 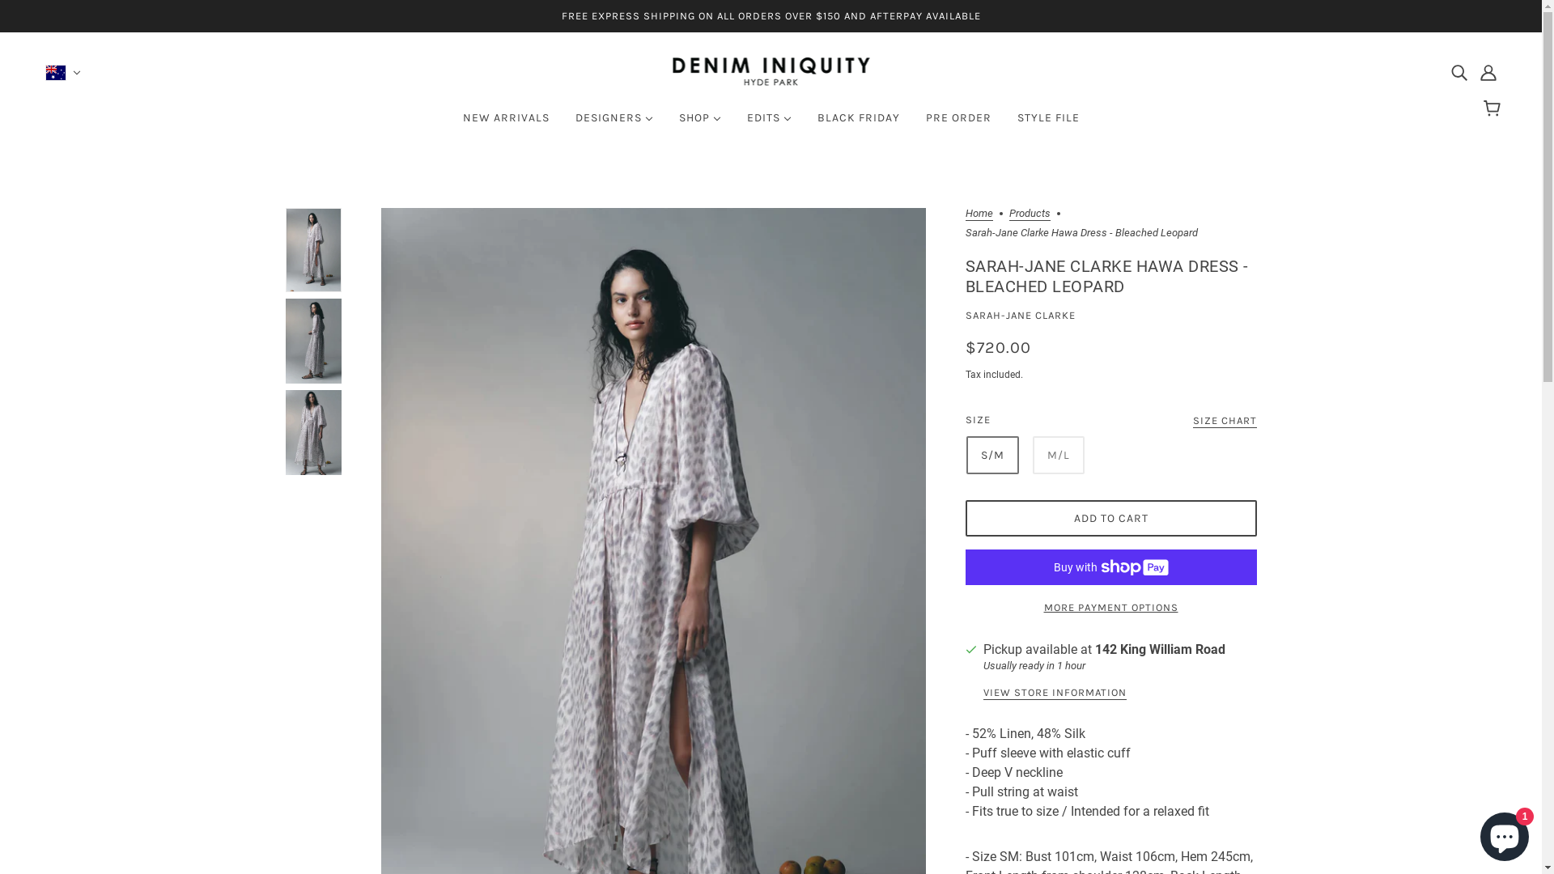 What do you see at coordinates (769, 125) in the screenshot?
I see `EDITS ` at bounding box center [769, 125].